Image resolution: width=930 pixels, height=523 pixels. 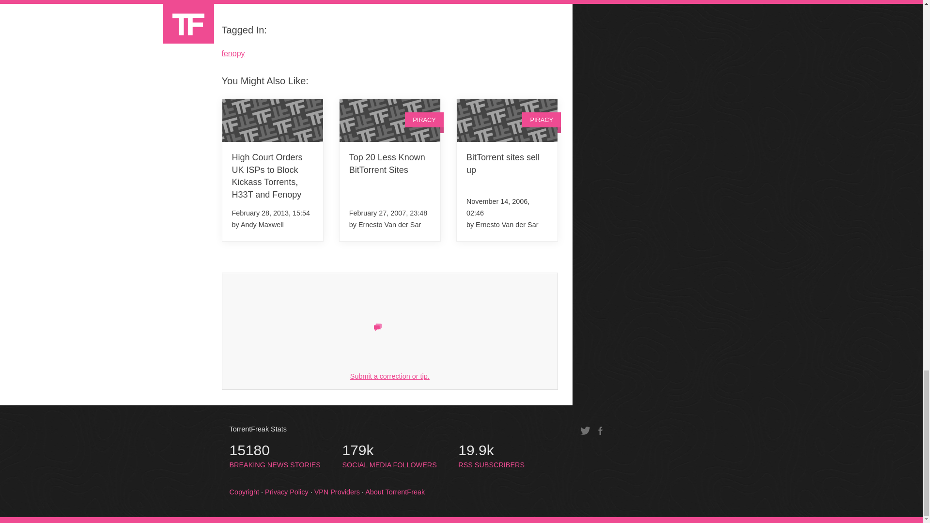 I want to click on Previous Post, so click(x=287, y=492).